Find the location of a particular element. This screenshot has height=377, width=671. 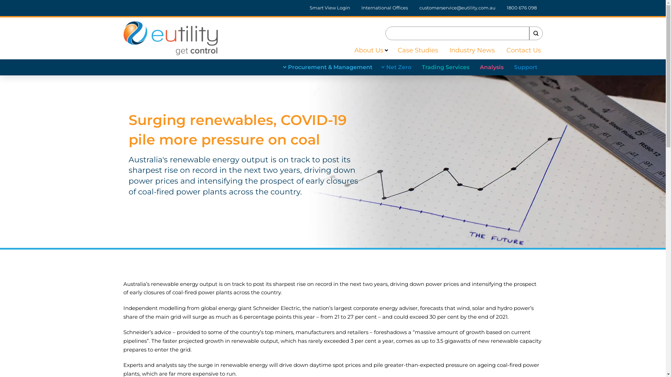

Contact Us is located at coordinates (520, 50).